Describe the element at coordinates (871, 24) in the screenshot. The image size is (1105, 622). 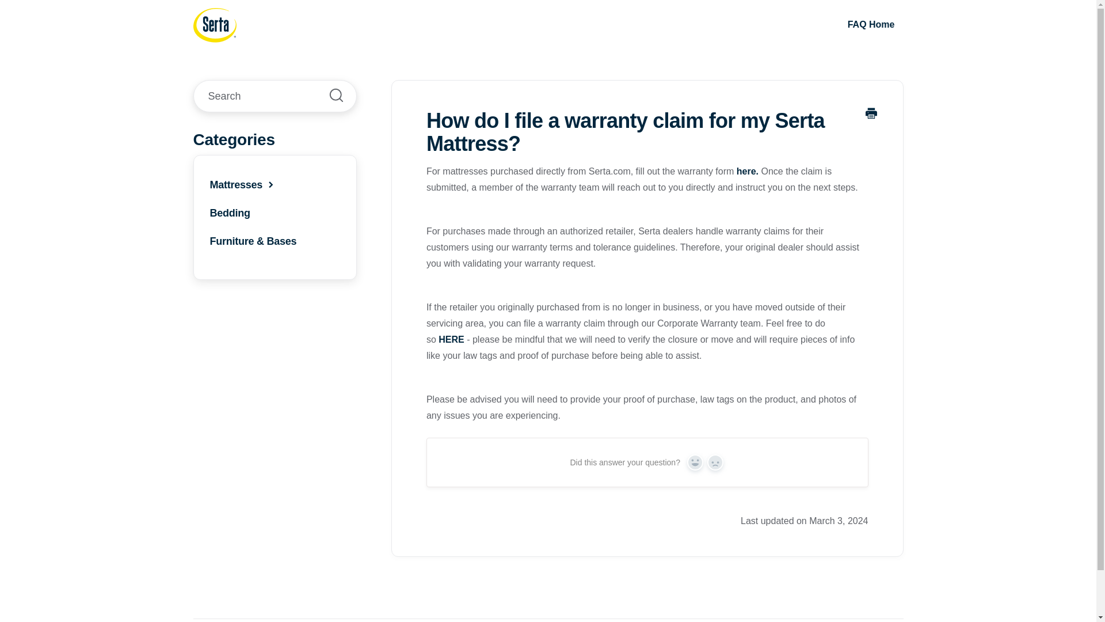
I see `FAQ Home` at that location.